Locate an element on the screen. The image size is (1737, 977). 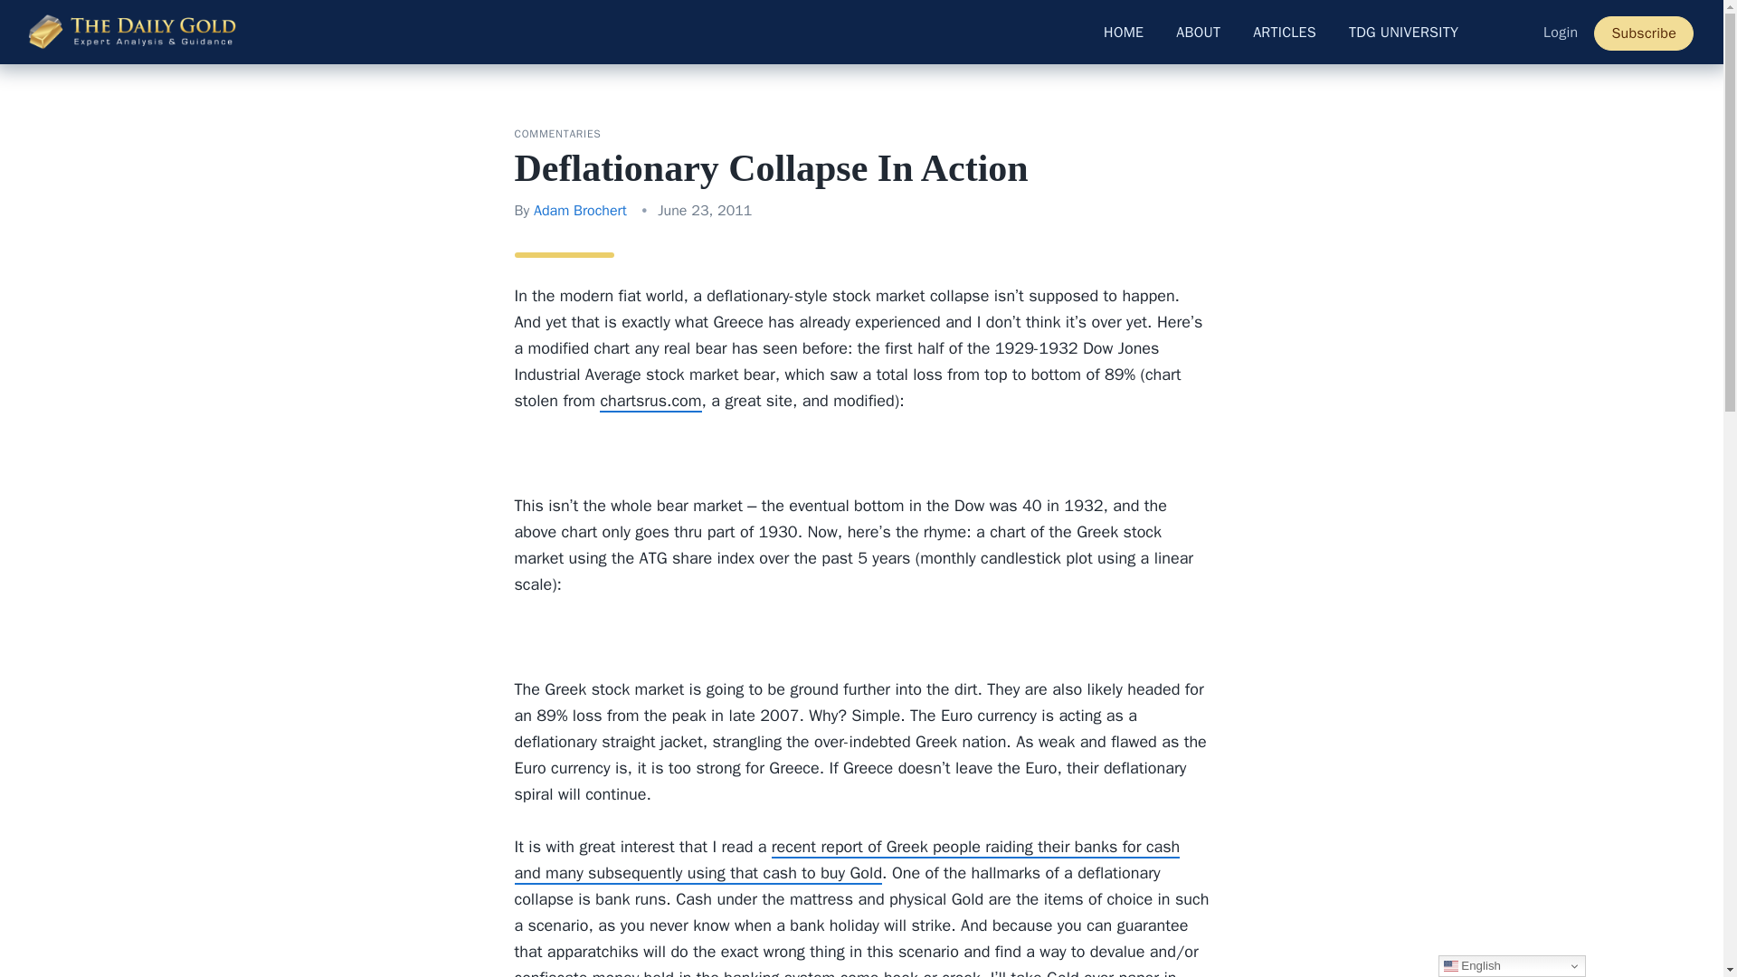
TDG UNIVERSITY is located at coordinates (1403, 33).